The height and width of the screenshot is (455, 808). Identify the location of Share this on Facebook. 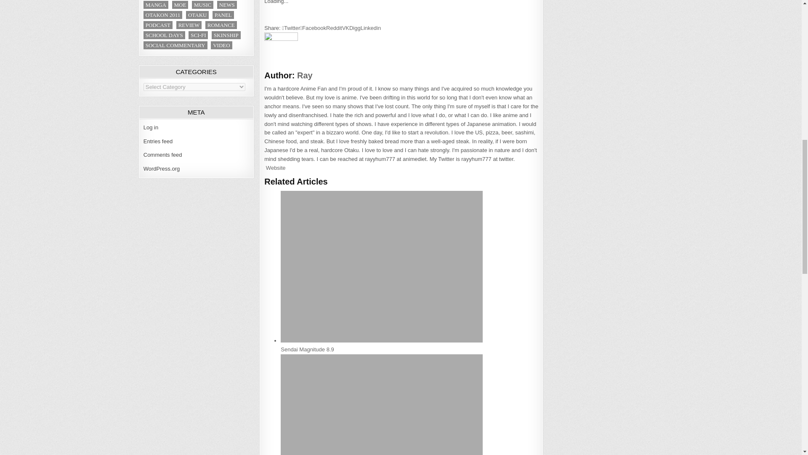
(313, 28).